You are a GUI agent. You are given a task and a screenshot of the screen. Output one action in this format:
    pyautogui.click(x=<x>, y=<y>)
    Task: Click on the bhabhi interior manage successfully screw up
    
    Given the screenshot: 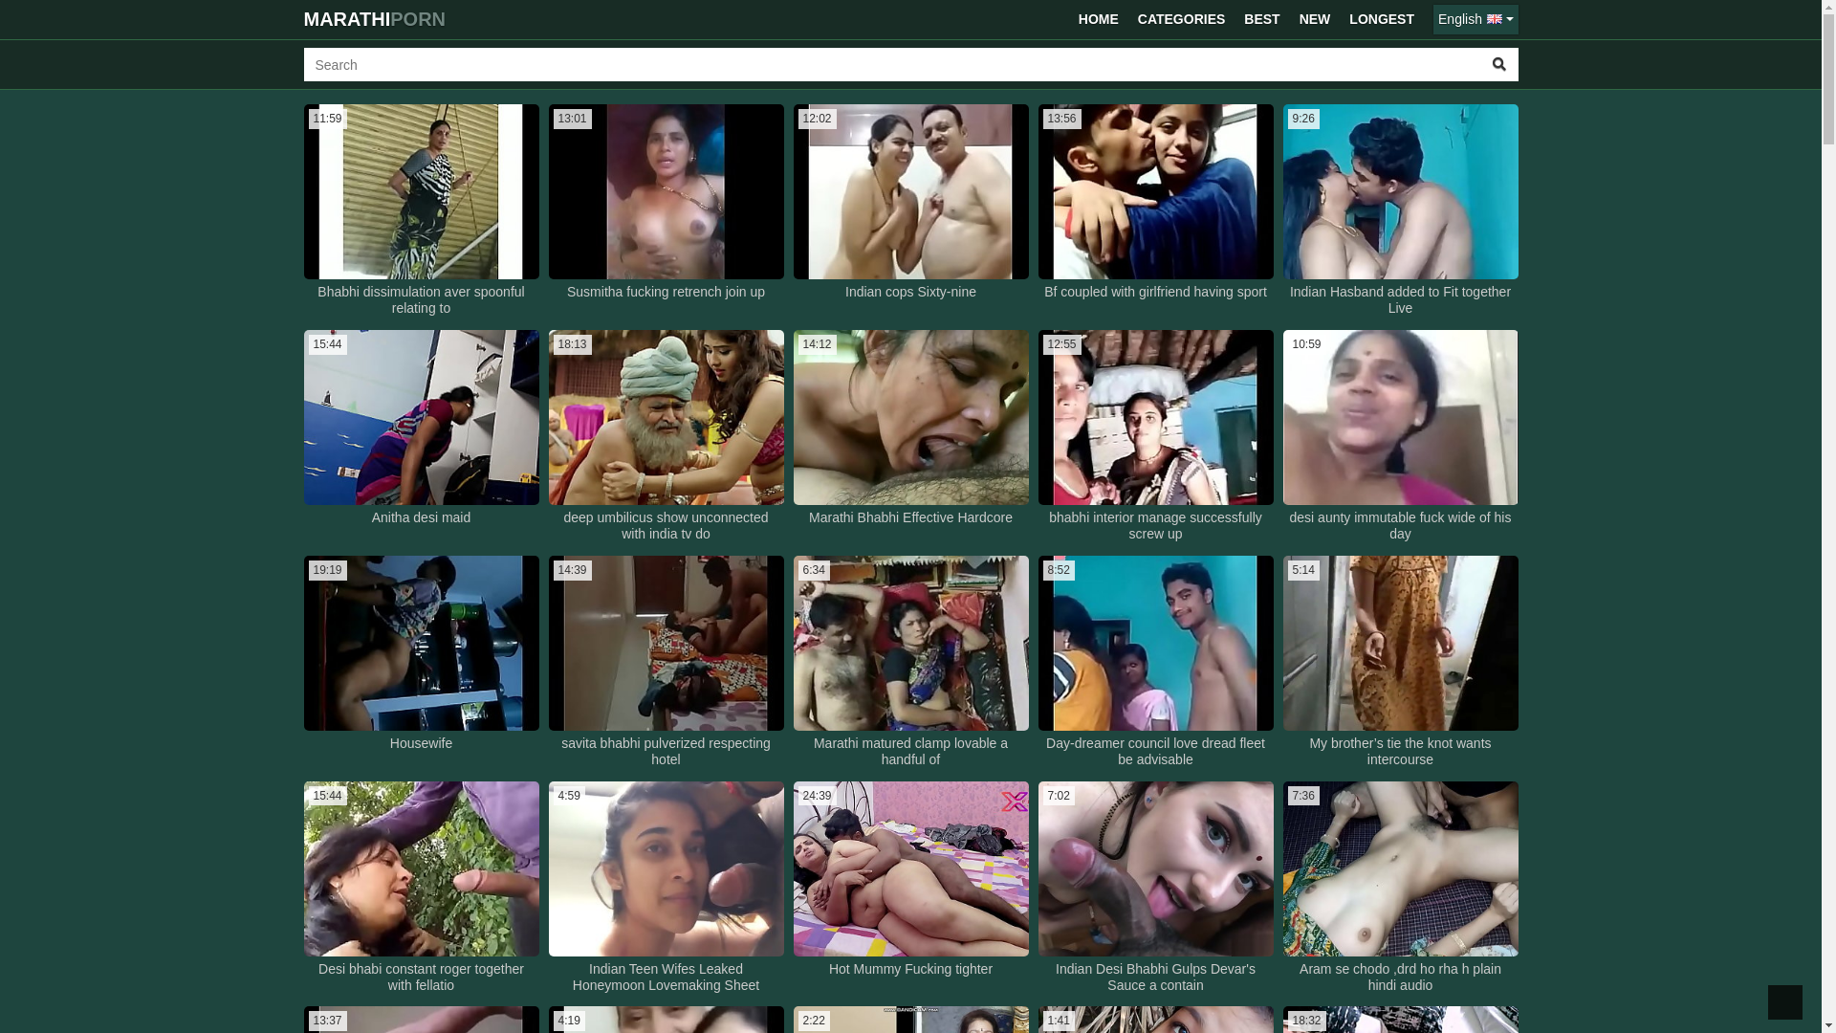 What is the action you would take?
    pyautogui.click(x=1155, y=526)
    